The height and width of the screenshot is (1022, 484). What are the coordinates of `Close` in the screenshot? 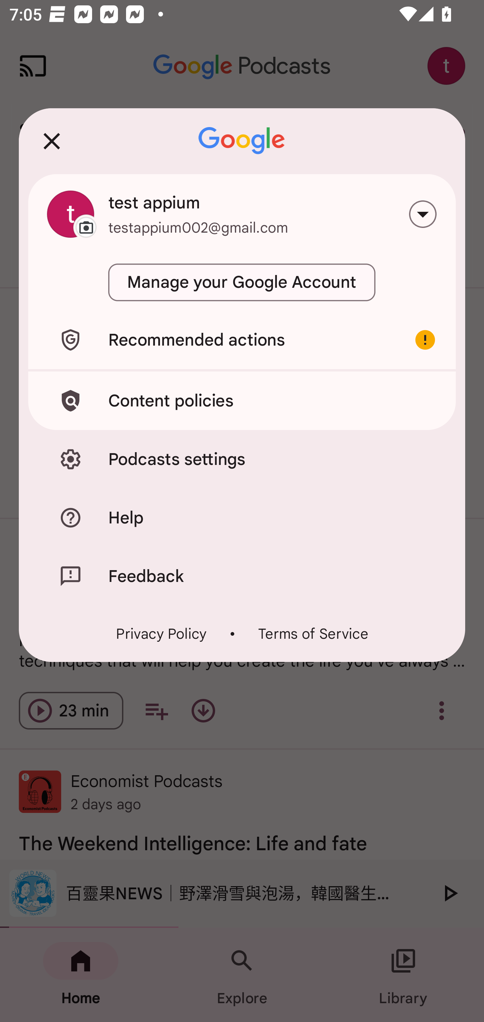 It's located at (52, 141).